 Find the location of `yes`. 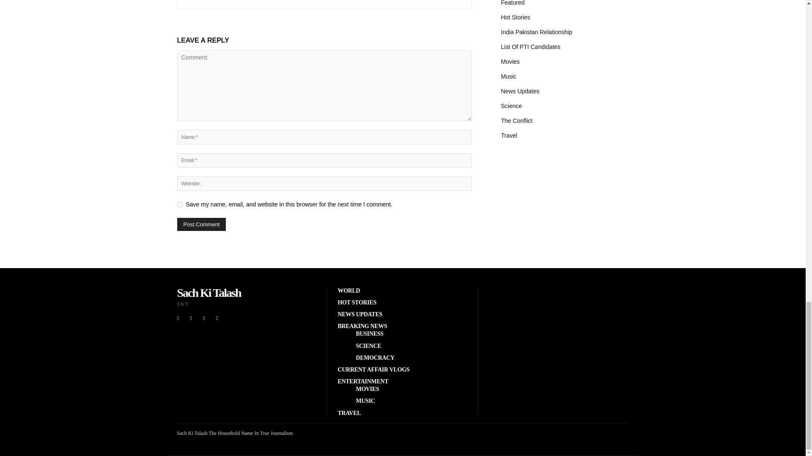

yes is located at coordinates (179, 204).